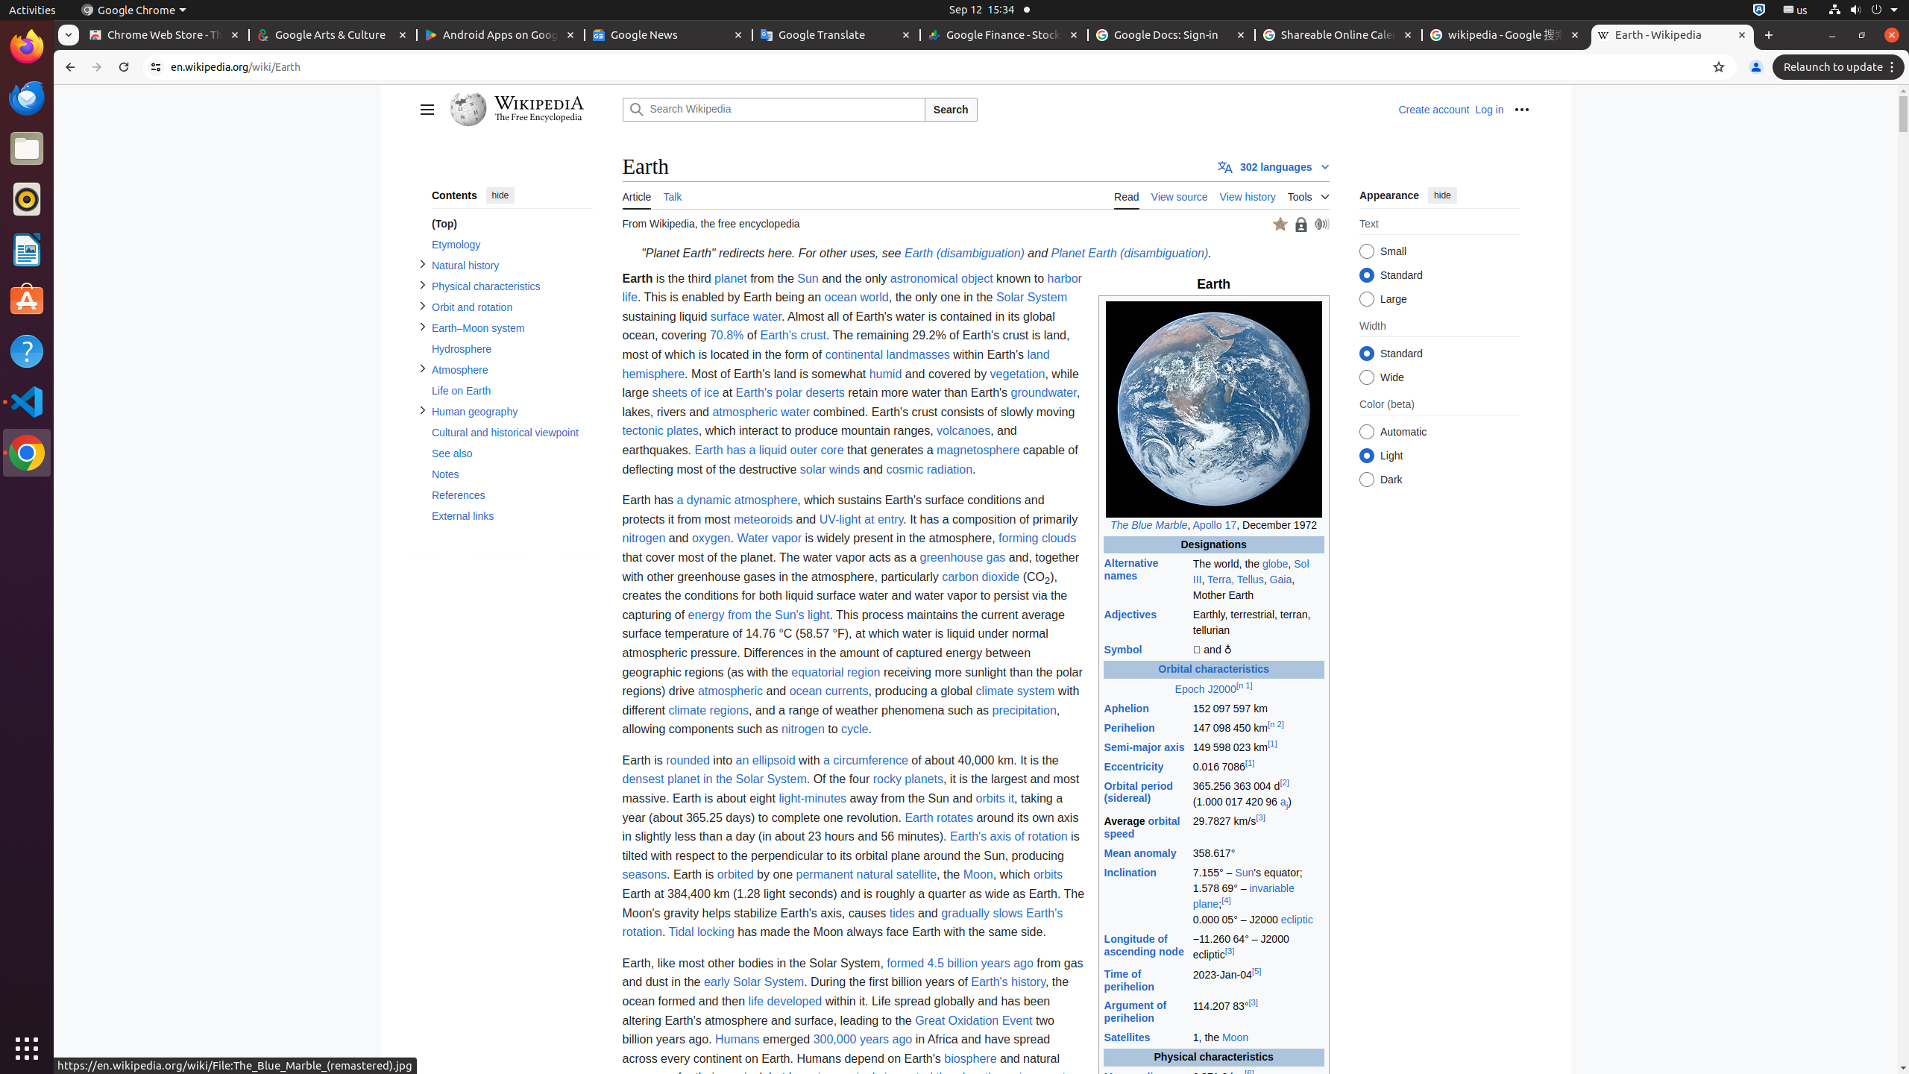 This screenshot has width=1909, height=1074. I want to click on 149598023 km[1], so click(1258, 747).